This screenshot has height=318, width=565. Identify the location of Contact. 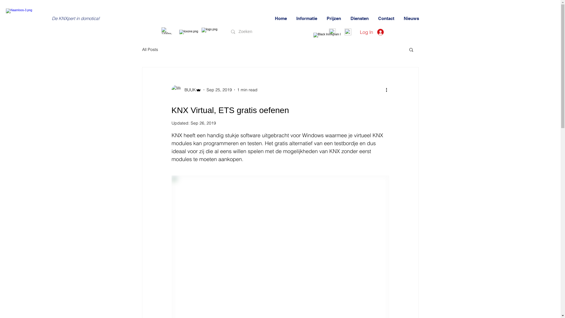
(387, 19).